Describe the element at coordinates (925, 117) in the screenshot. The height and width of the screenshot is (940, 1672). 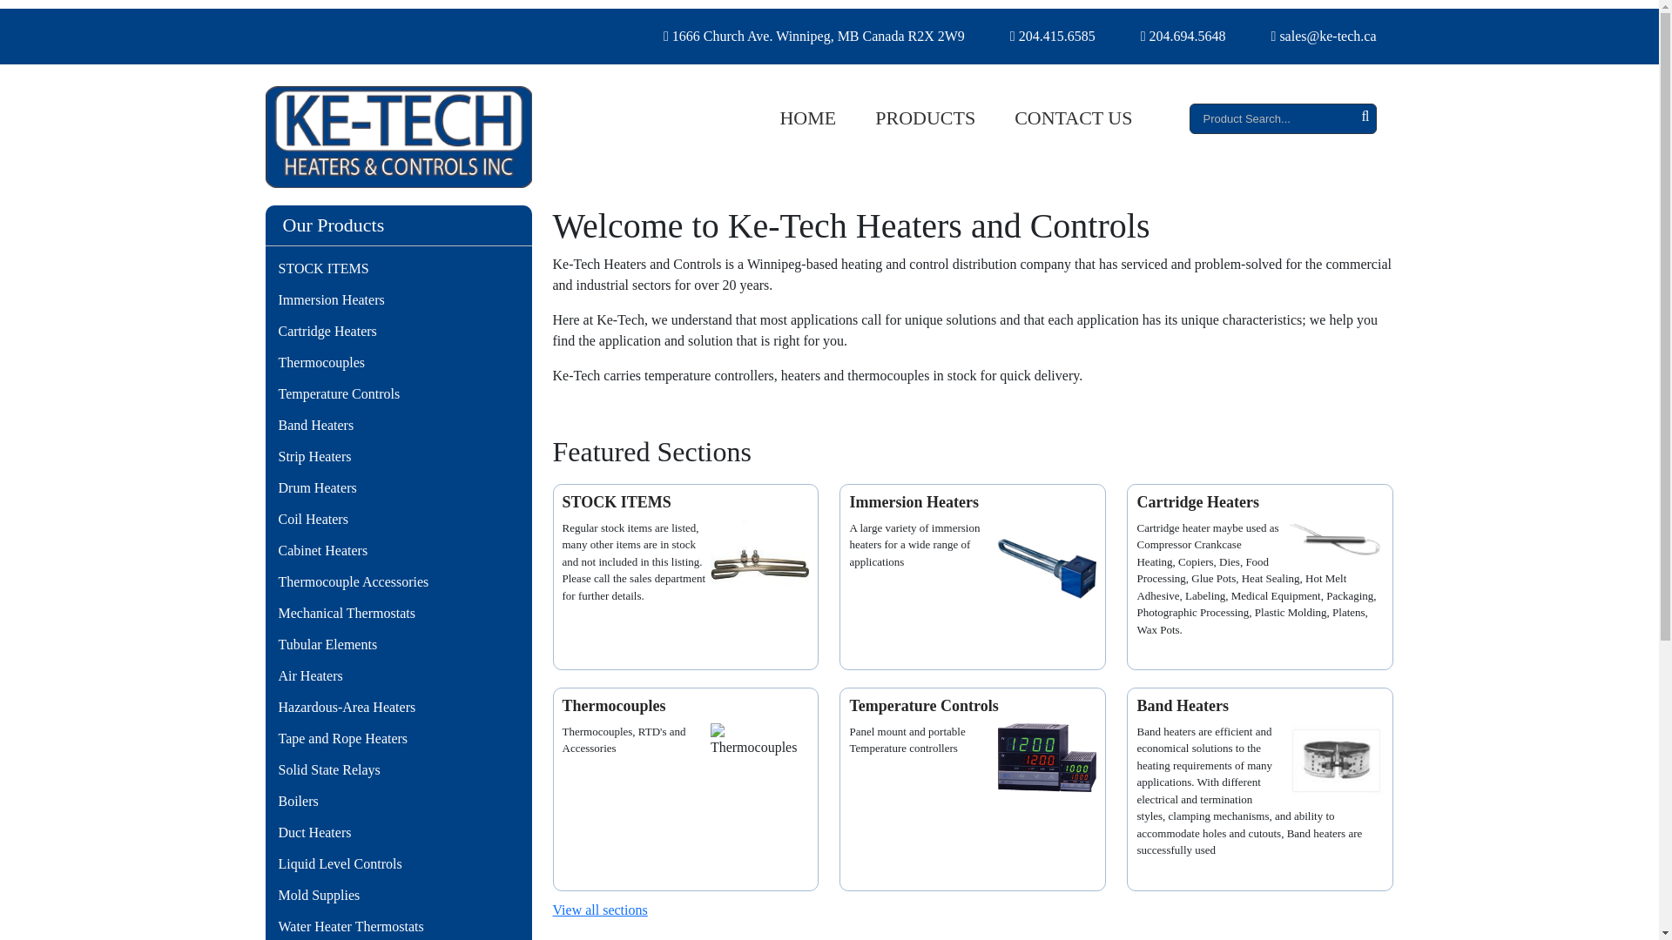
I see `PRODUCTS` at that location.